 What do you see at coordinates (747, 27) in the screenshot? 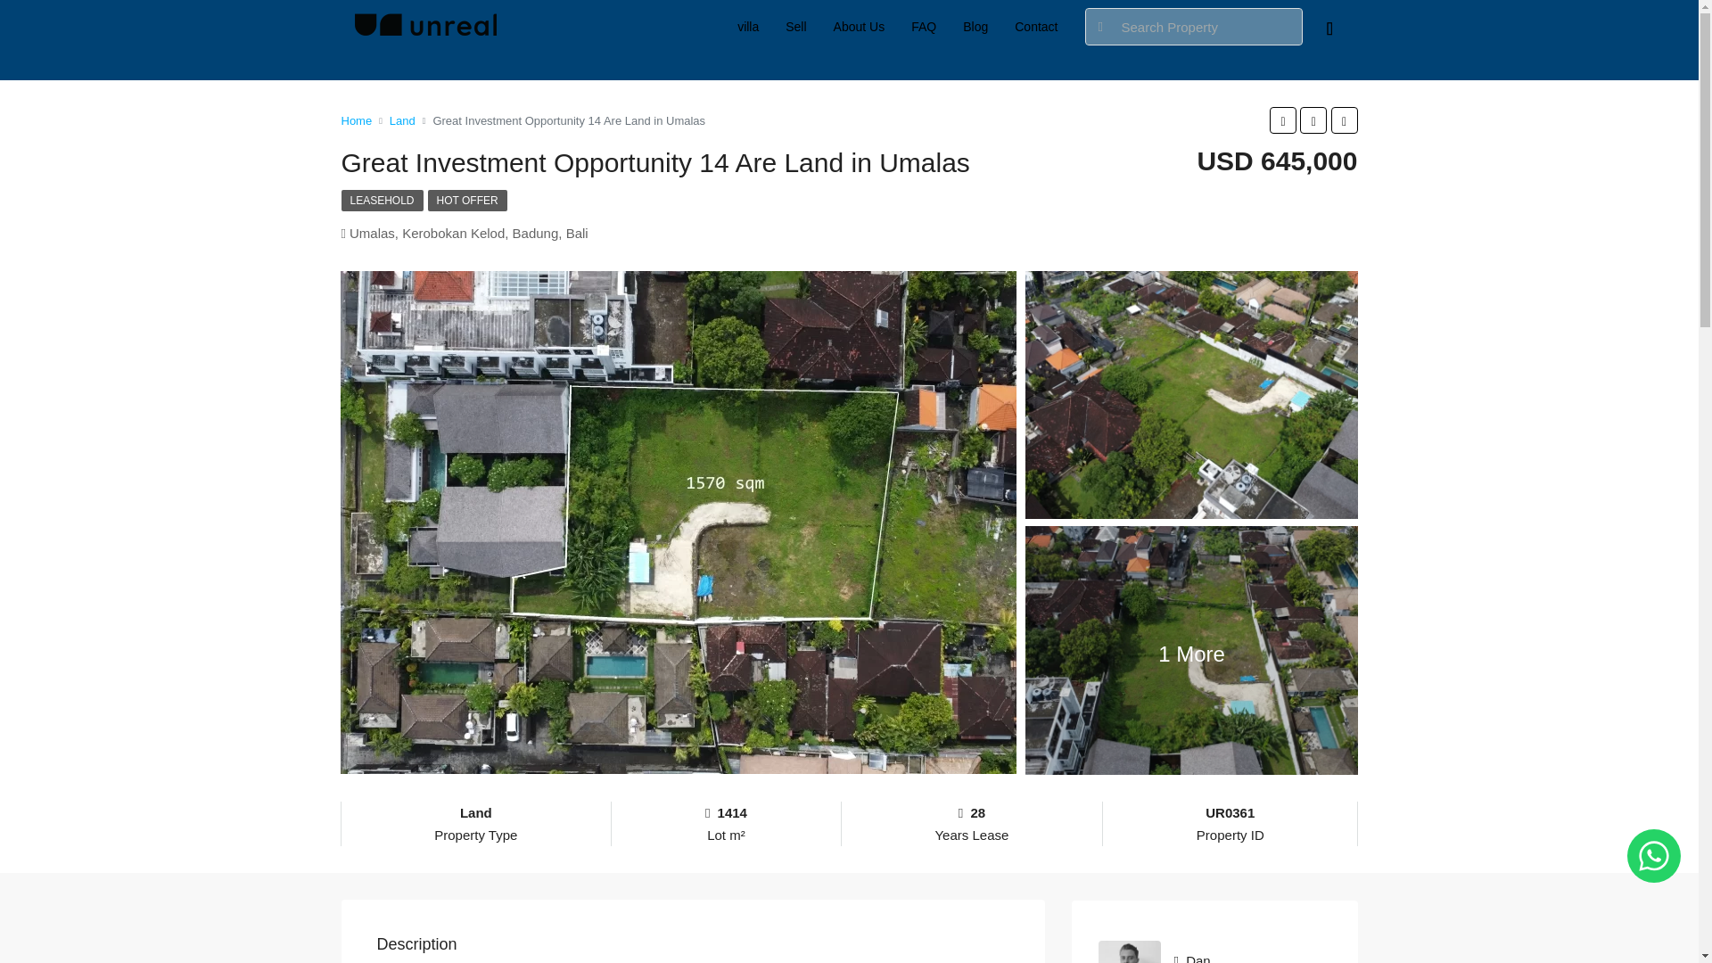
I see `villa` at bounding box center [747, 27].